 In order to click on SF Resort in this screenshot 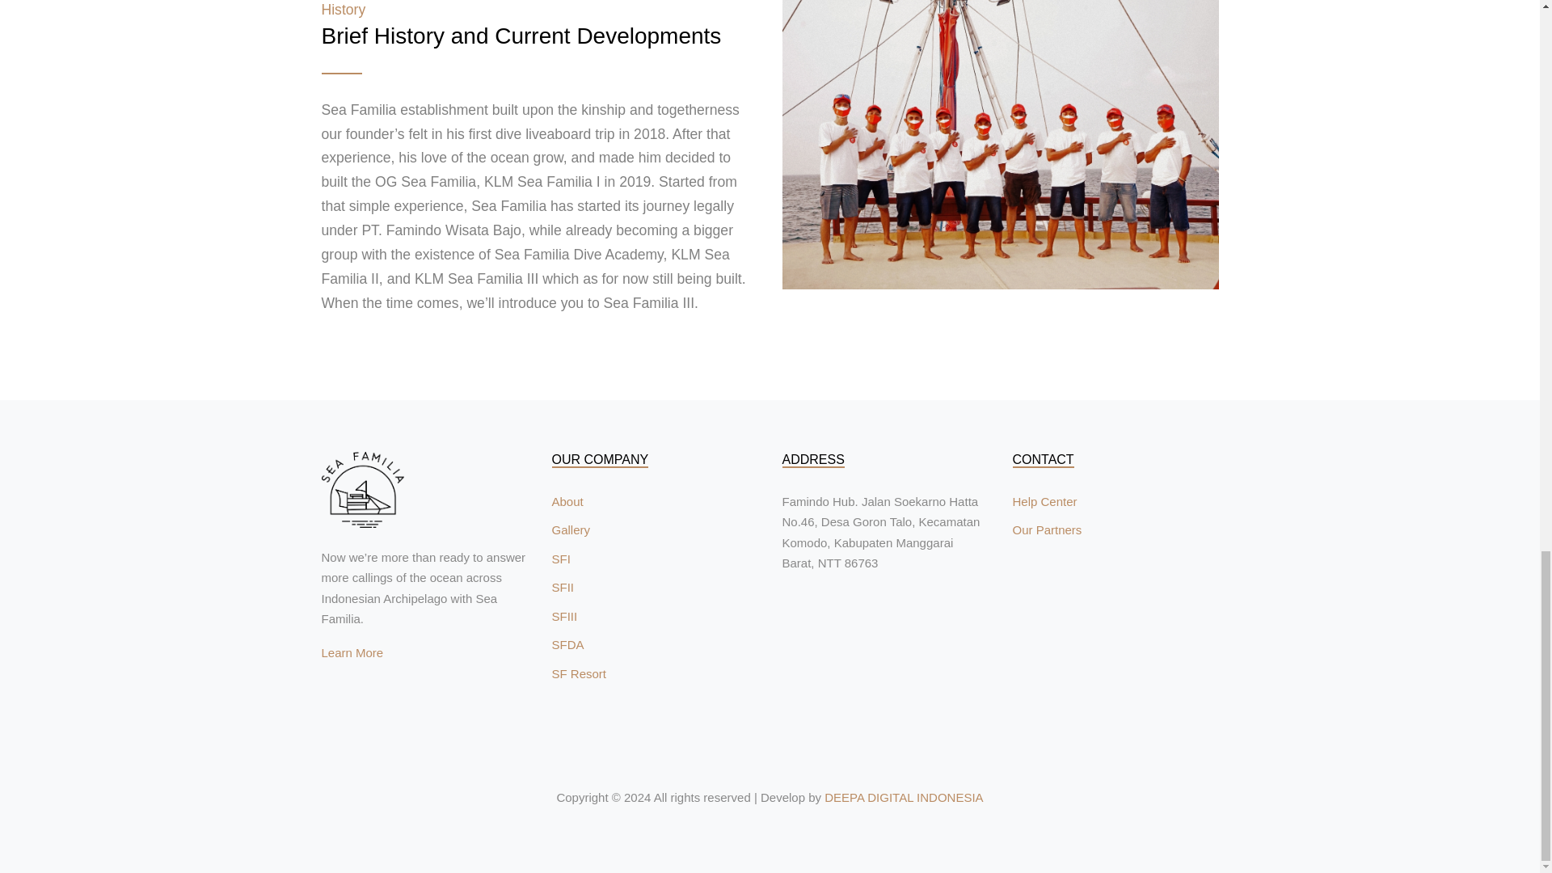, I will do `click(579, 674)`.